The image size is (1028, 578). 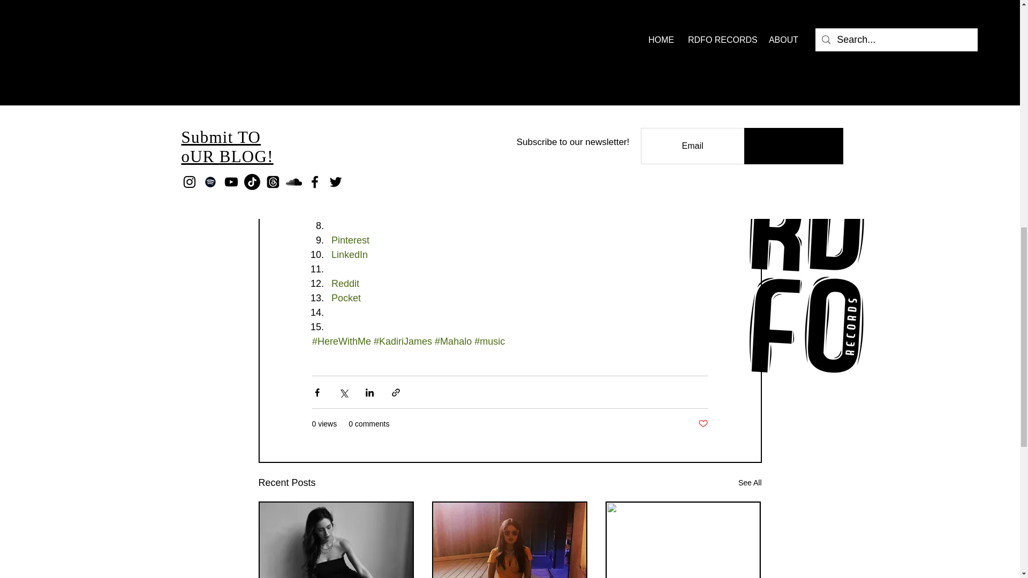 I want to click on Tumblr, so click(x=346, y=211).